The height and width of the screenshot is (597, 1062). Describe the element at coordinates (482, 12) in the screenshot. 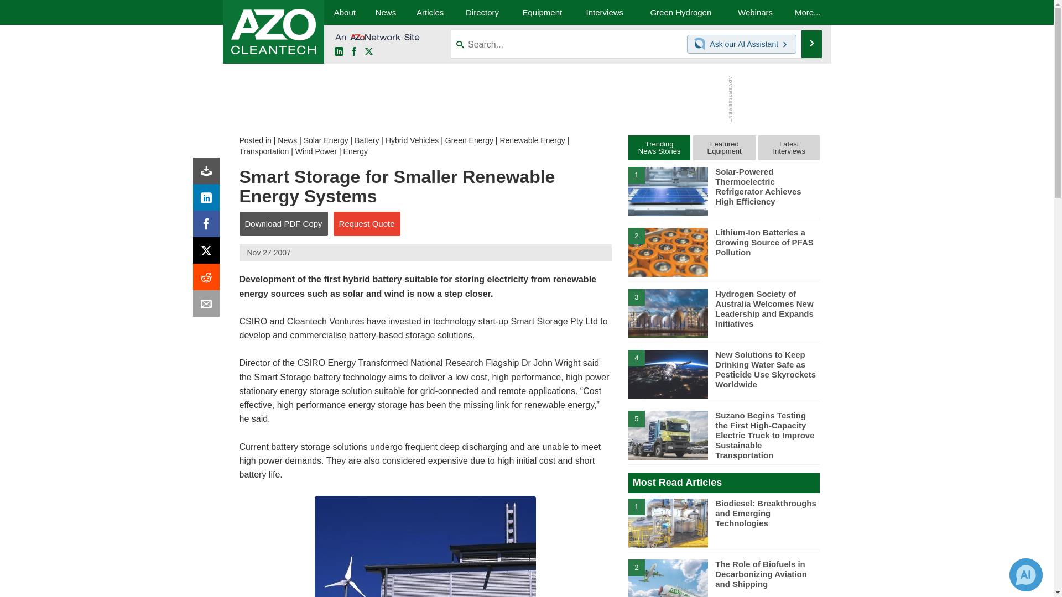

I see `Directory` at that location.